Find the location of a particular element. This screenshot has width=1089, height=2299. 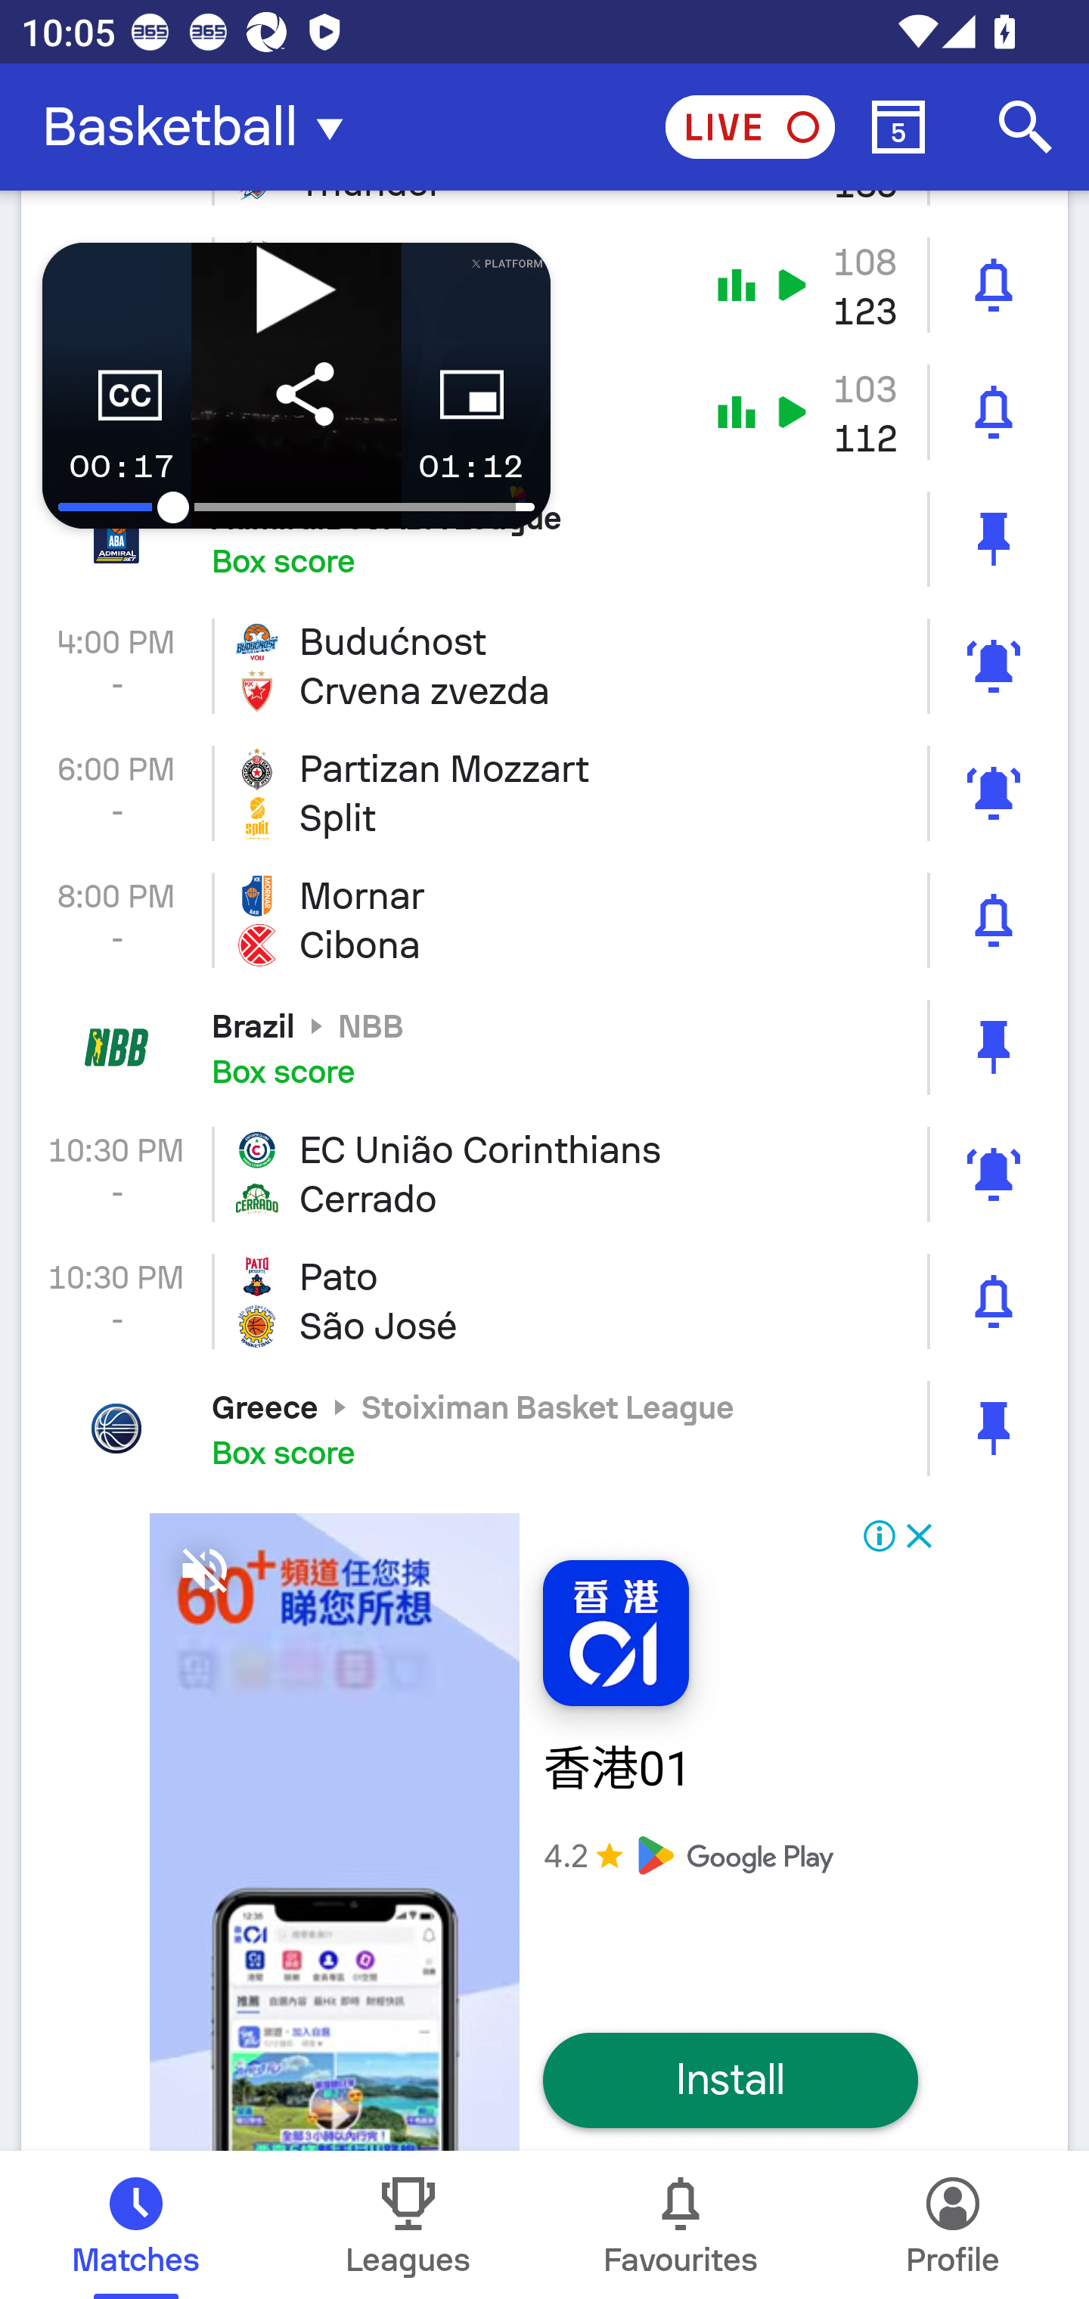

10:30 PM - EC União Corinthians Cerrado is located at coordinates (544, 1174).